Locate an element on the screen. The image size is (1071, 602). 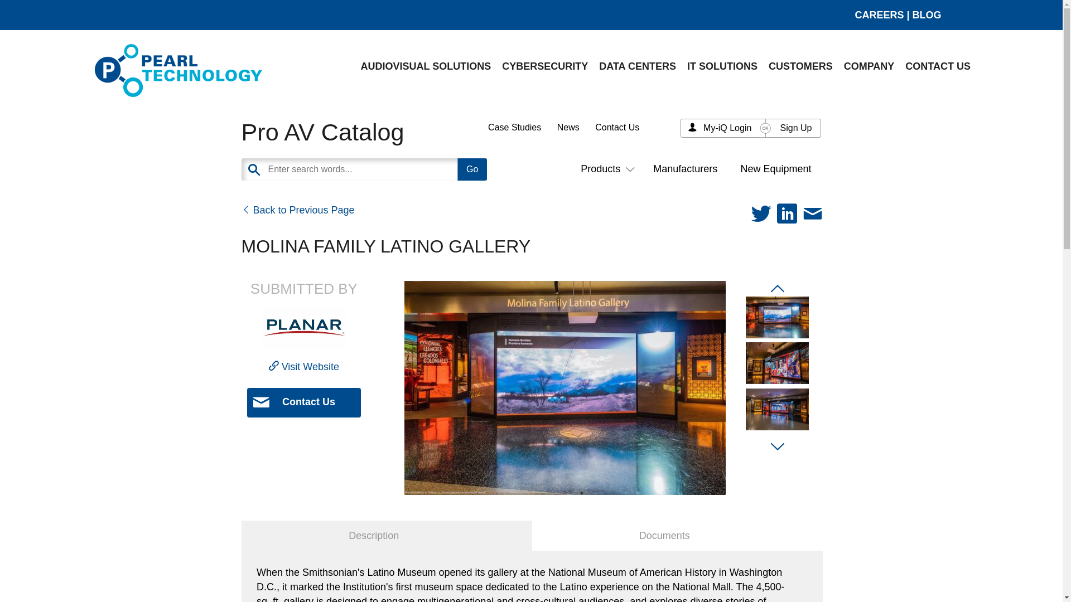
Go is located at coordinates (472, 169).